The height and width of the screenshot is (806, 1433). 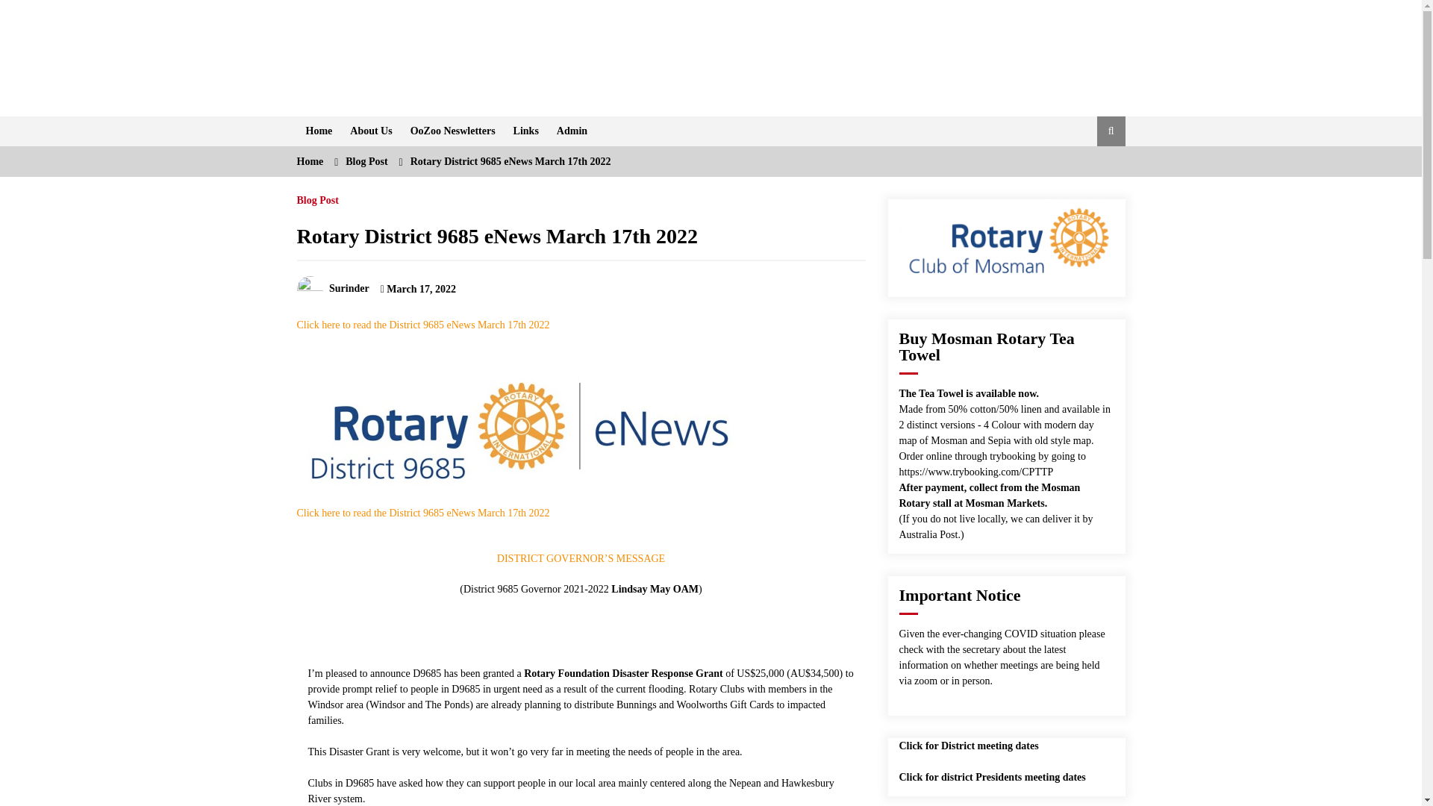 What do you see at coordinates (319, 131) in the screenshot?
I see `Home` at bounding box center [319, 131].